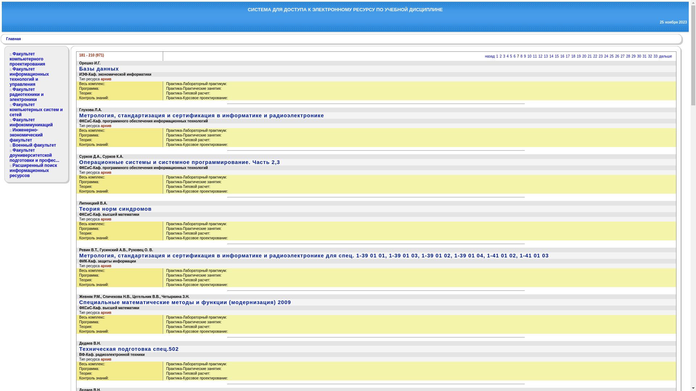 Image resolution: width=696 pixels, height=391 pixels. Describe the element at coordinates (529, 56) in the screenshot. I see `10` at that location.